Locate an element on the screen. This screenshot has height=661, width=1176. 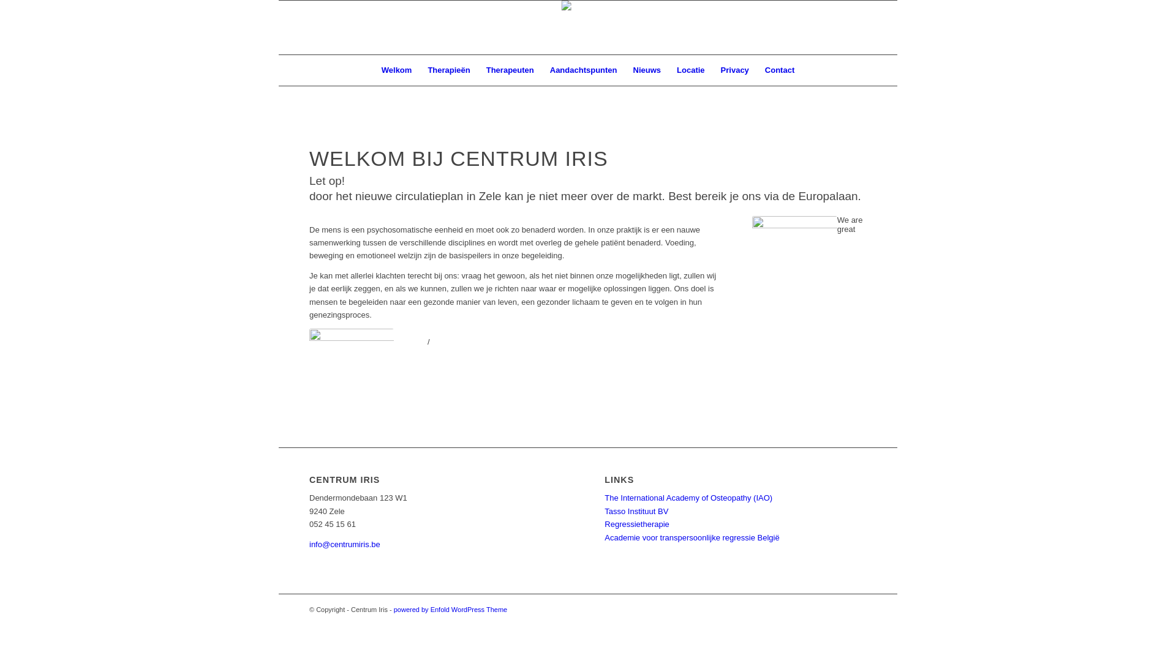
info@centrumiris.be is located at coordinates (344, 545).